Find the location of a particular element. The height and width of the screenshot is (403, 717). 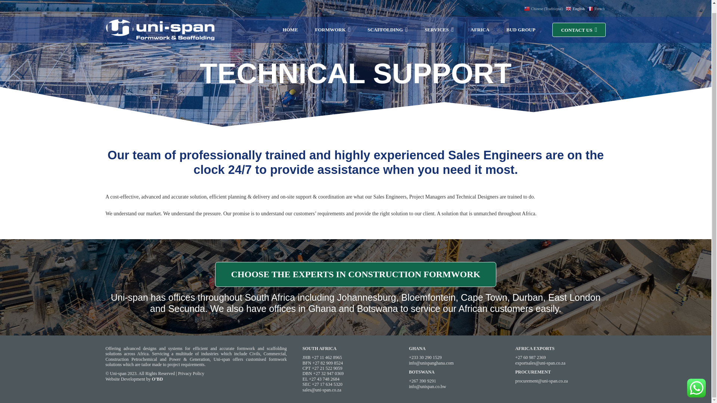

CONTACT US is located at coordinates (356, 274).